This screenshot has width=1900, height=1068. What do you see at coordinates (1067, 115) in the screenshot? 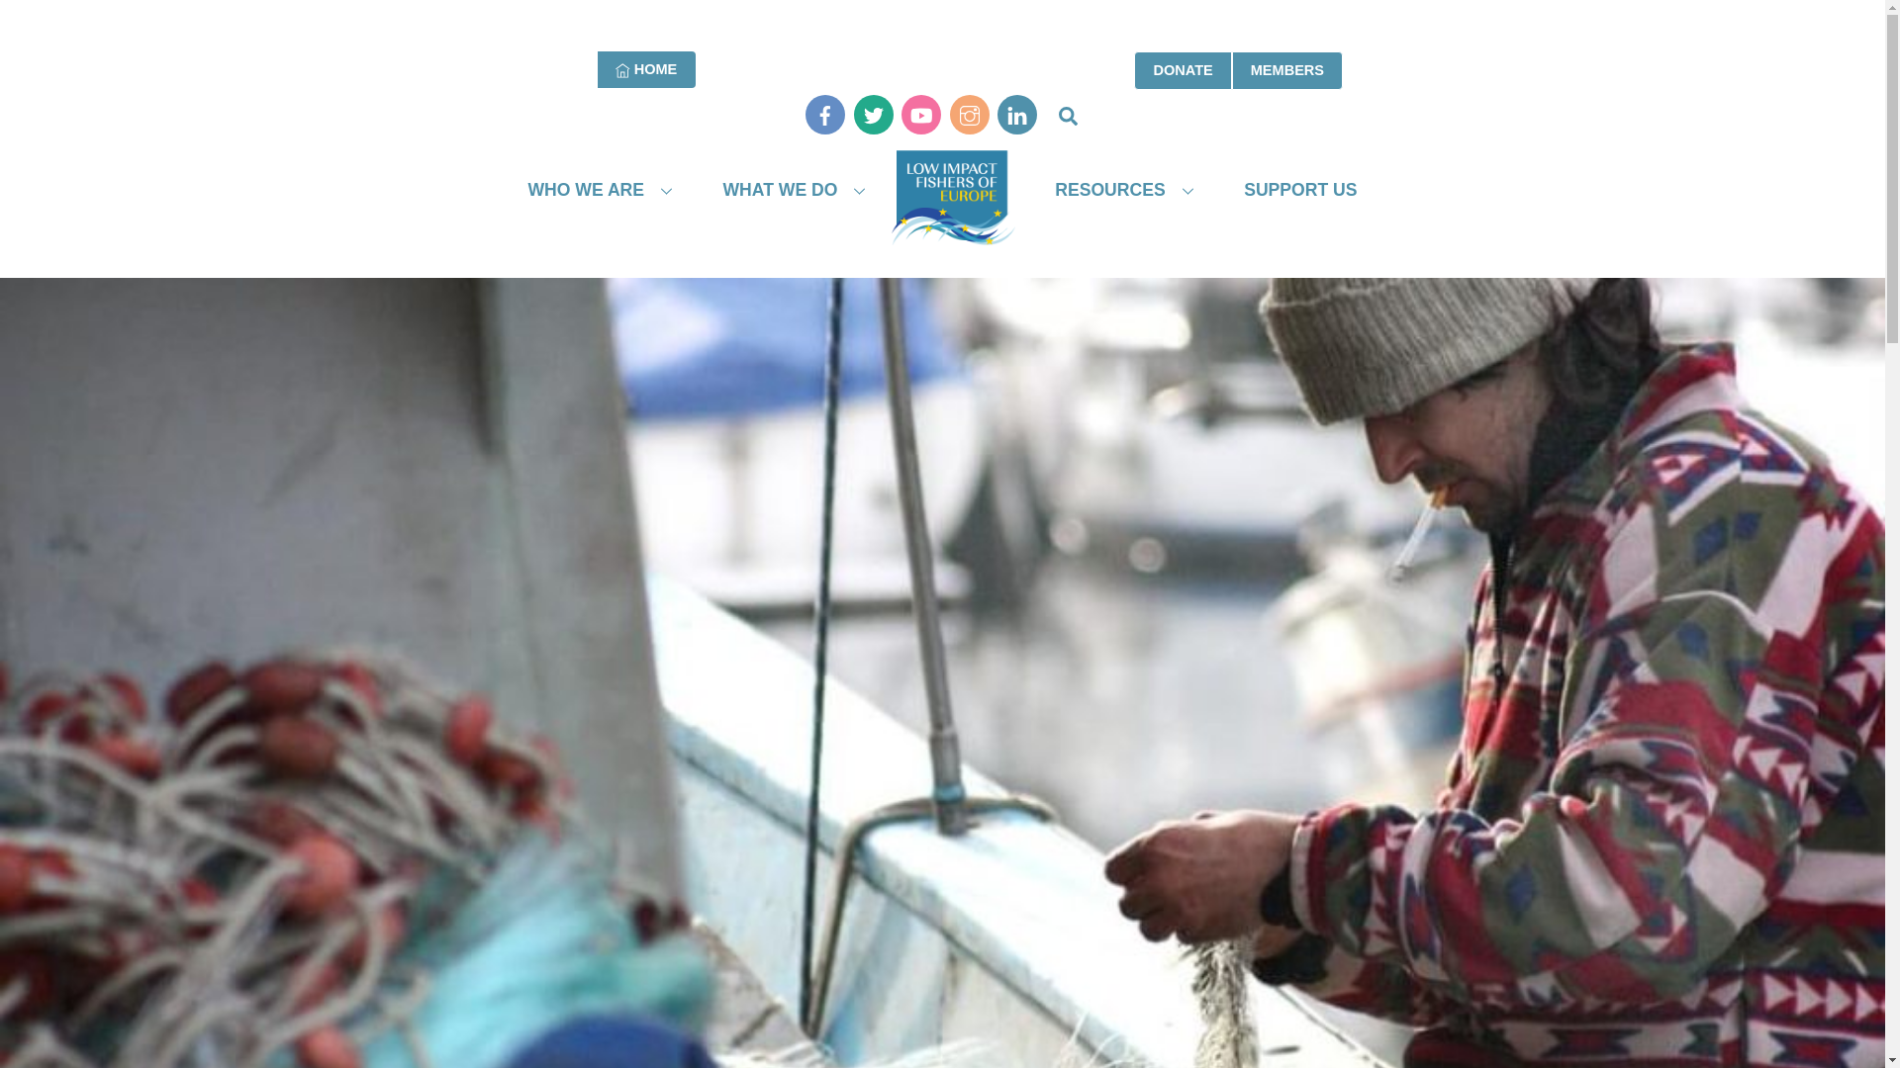
I see `Search` at bounding box center [1067, 115].